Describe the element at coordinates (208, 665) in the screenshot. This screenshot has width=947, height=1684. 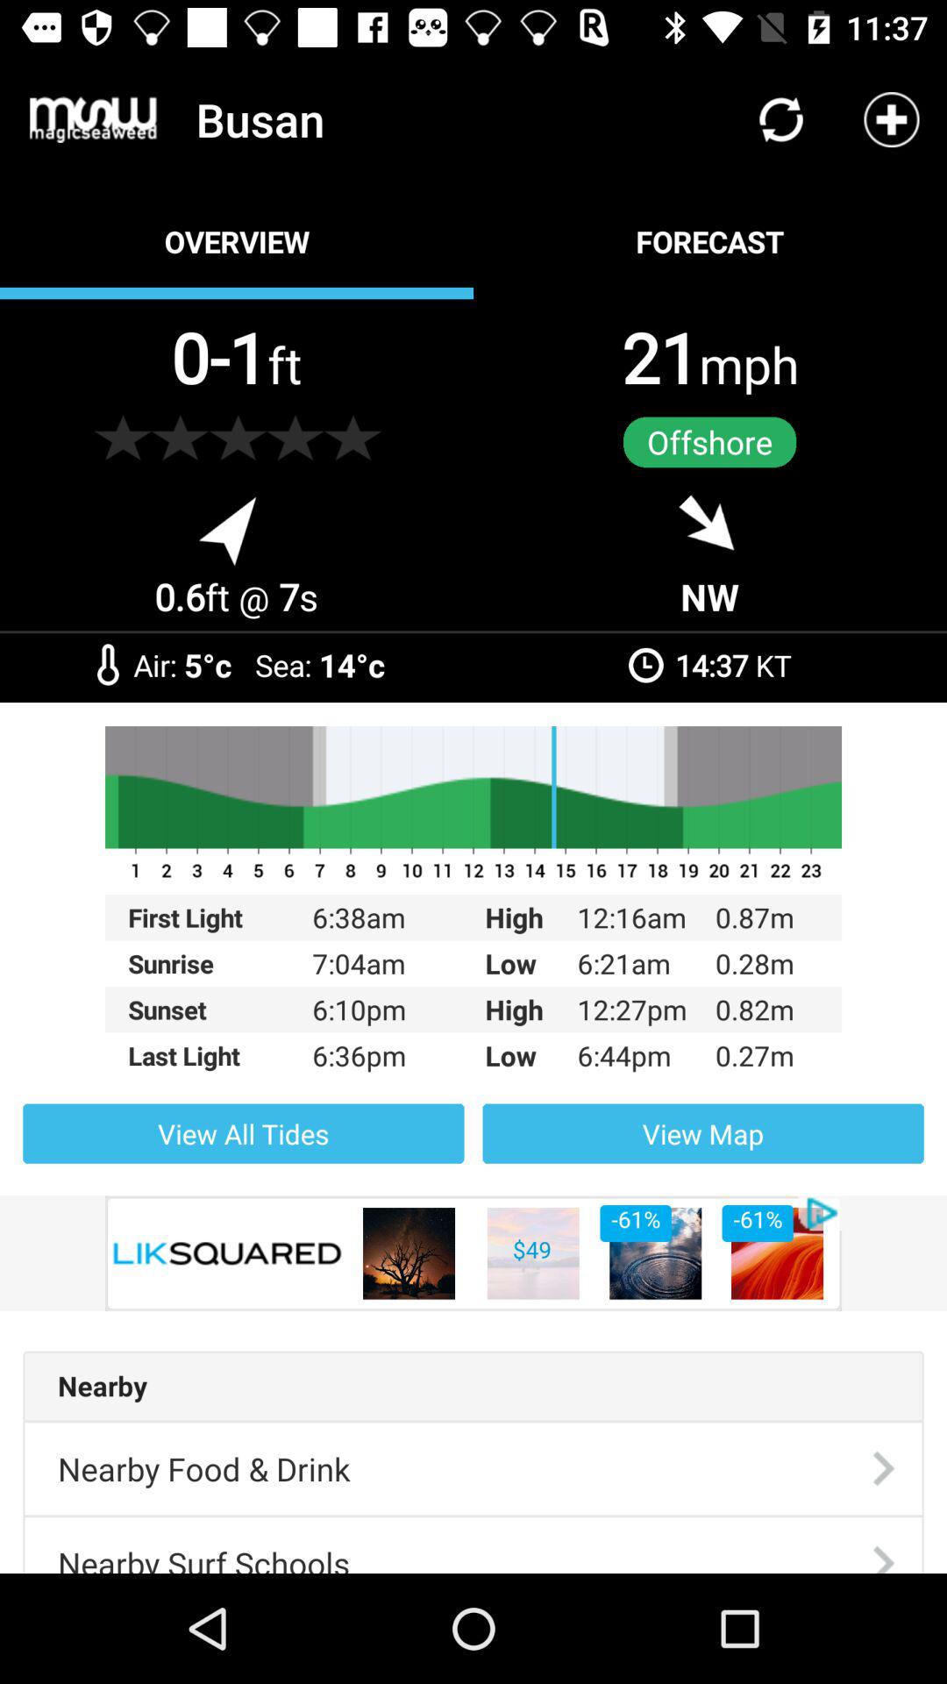
I see `choose the item to the right of the air:  icon` at that location.